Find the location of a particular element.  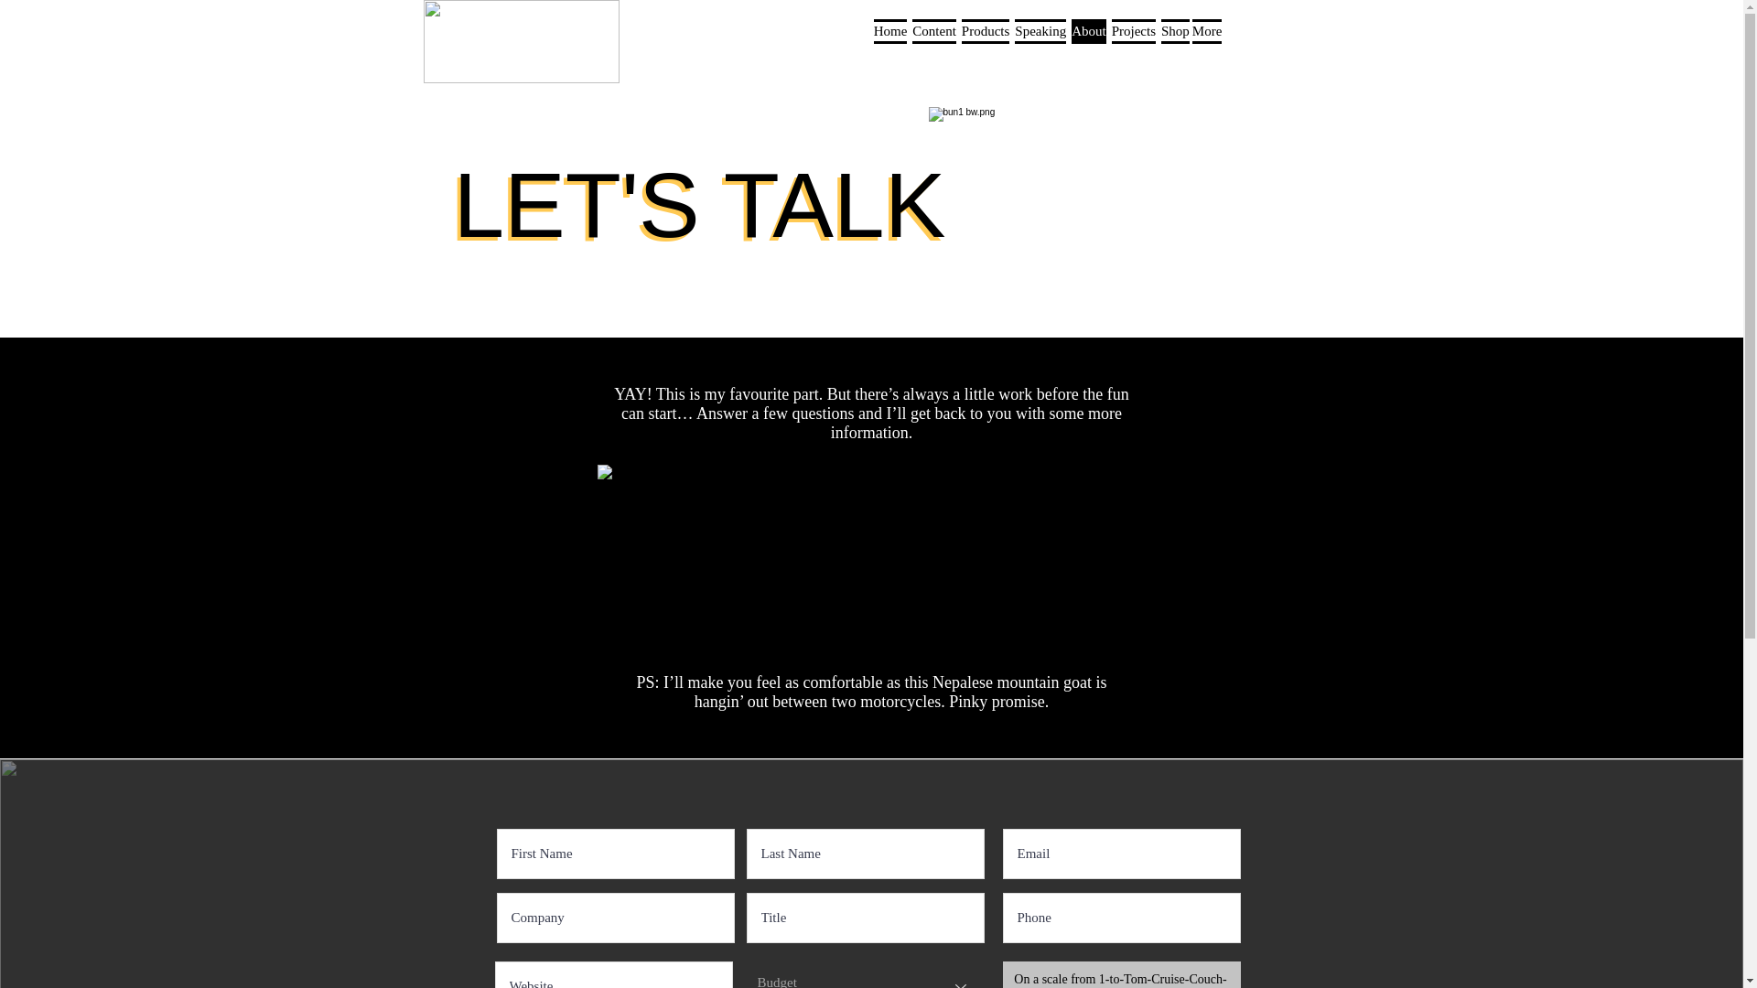

About is located at coordinates (1088, 40).